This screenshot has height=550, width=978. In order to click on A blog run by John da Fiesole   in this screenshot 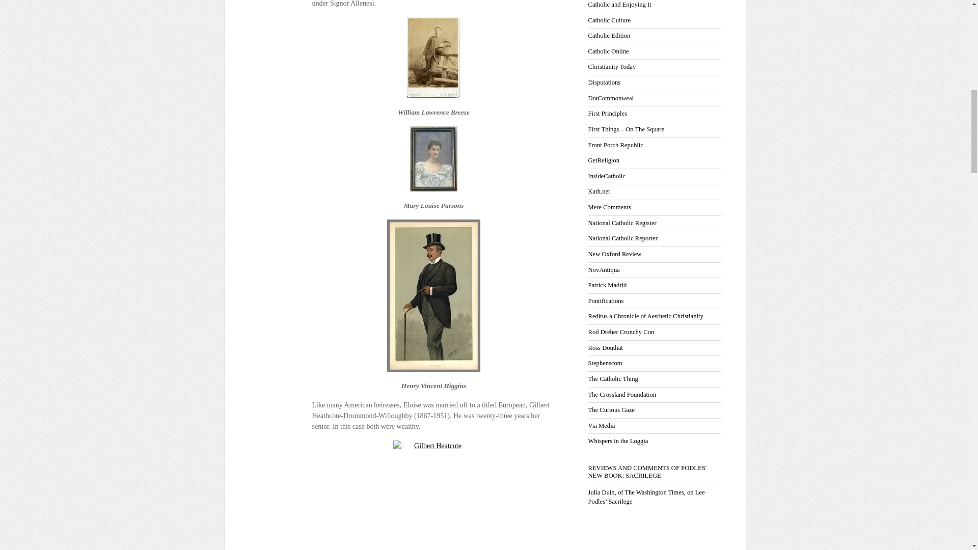, I will do `click(604, 82)`.